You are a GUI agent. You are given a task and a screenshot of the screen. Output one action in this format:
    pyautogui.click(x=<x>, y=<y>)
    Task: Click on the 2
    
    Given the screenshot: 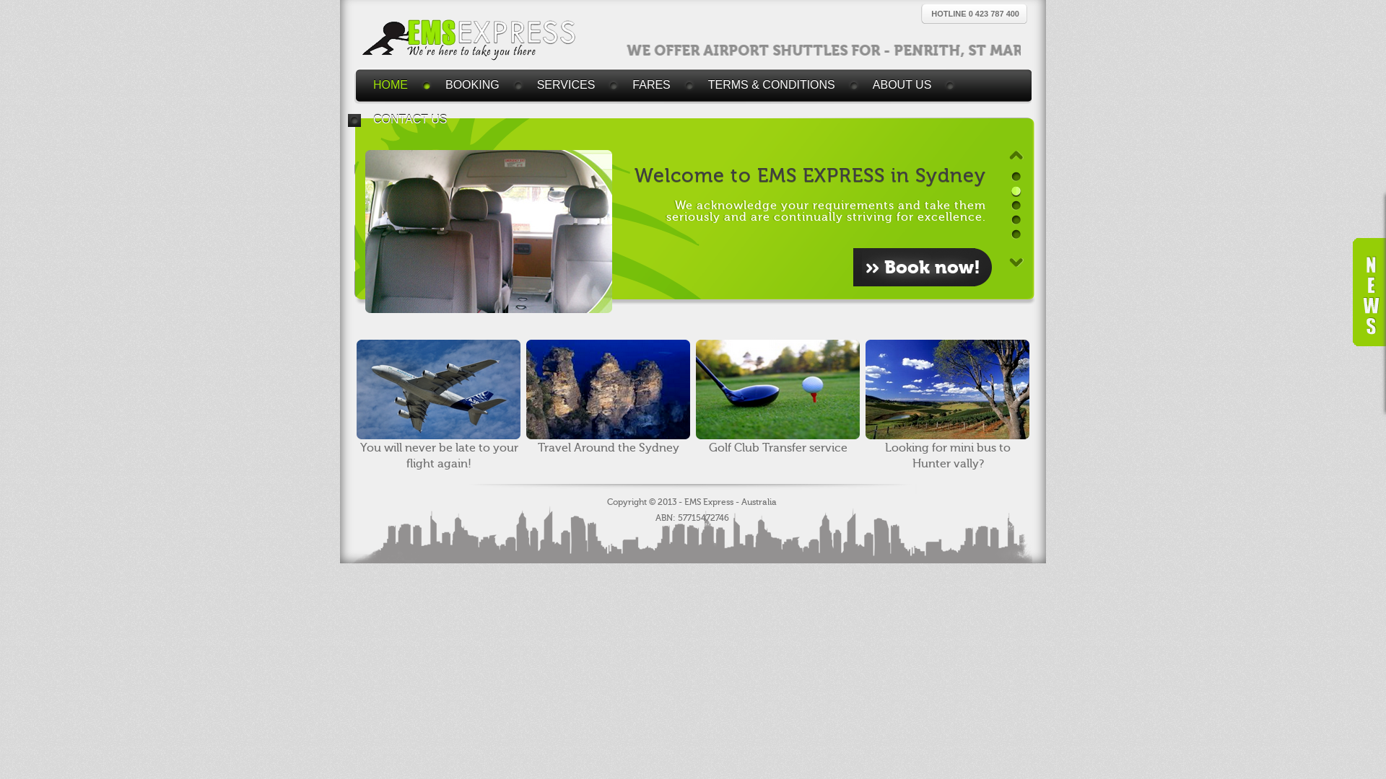 What is the action you would take?
    pyautogui.click(x=1016, y=192)
    